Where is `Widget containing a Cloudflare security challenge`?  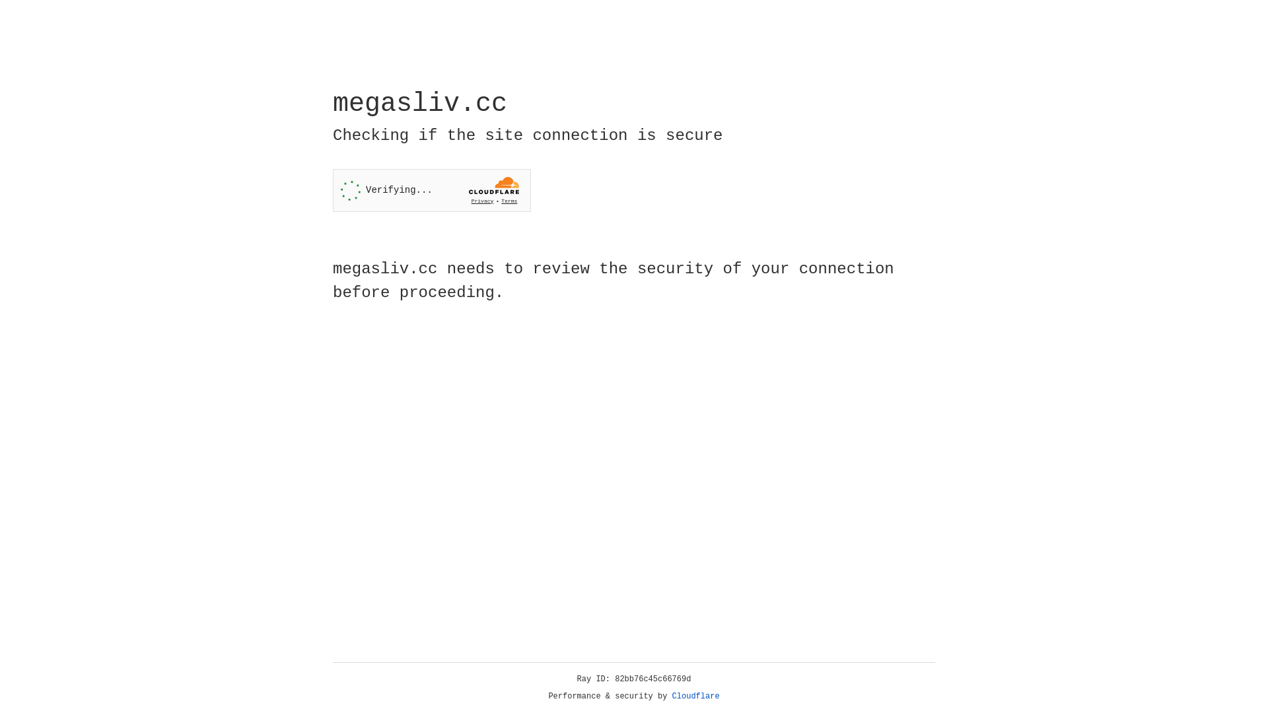
Widget containing a Cloudflare security challenge is located at coordinates (432, 190).